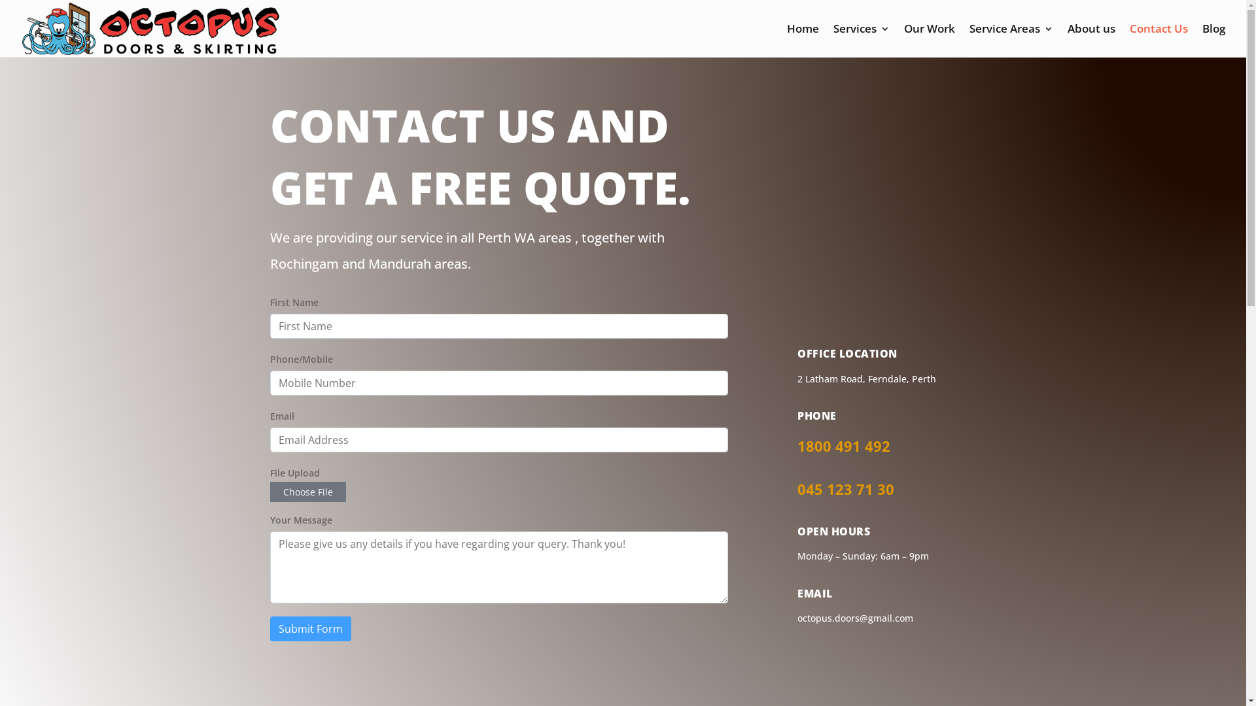  Describe the element at coordinates (1214, 41) in the screenshot. I see `Blog` at that location.